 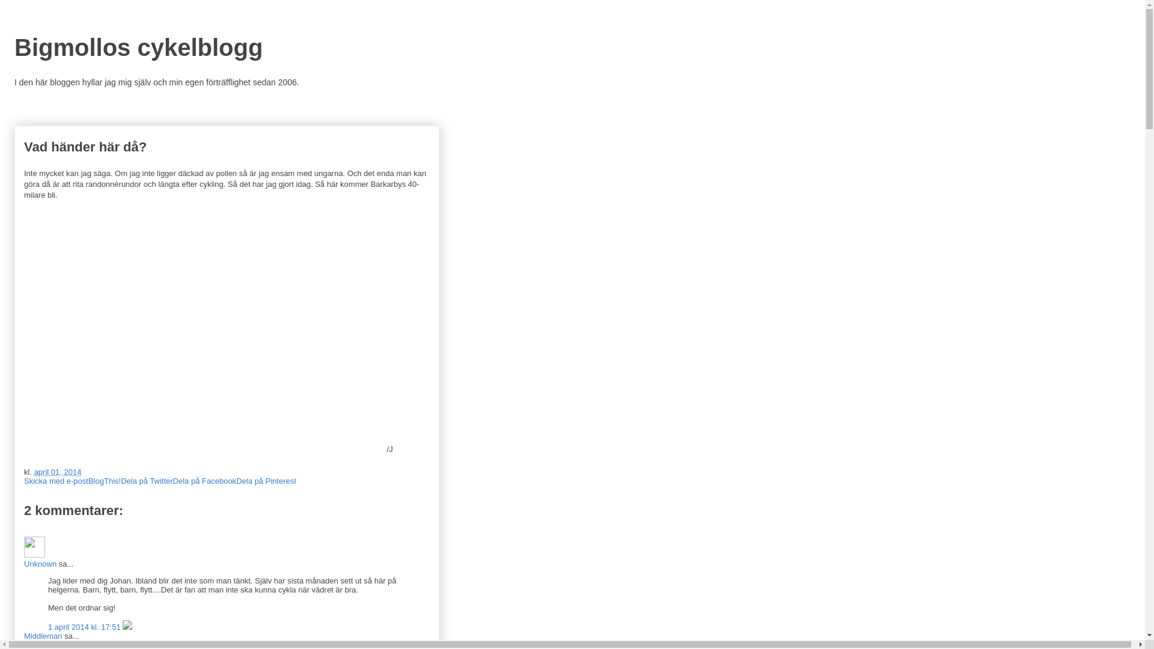 I want to click on Middleman, so click(x=43, y=636).